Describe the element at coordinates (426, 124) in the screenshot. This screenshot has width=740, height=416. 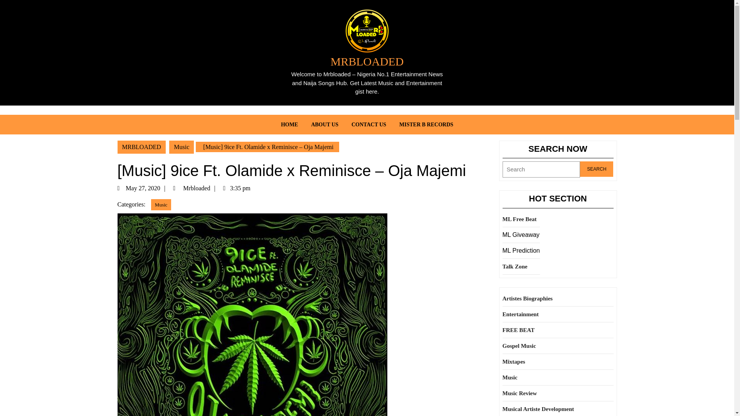
I see `MISTER B RECORDS` at that location.